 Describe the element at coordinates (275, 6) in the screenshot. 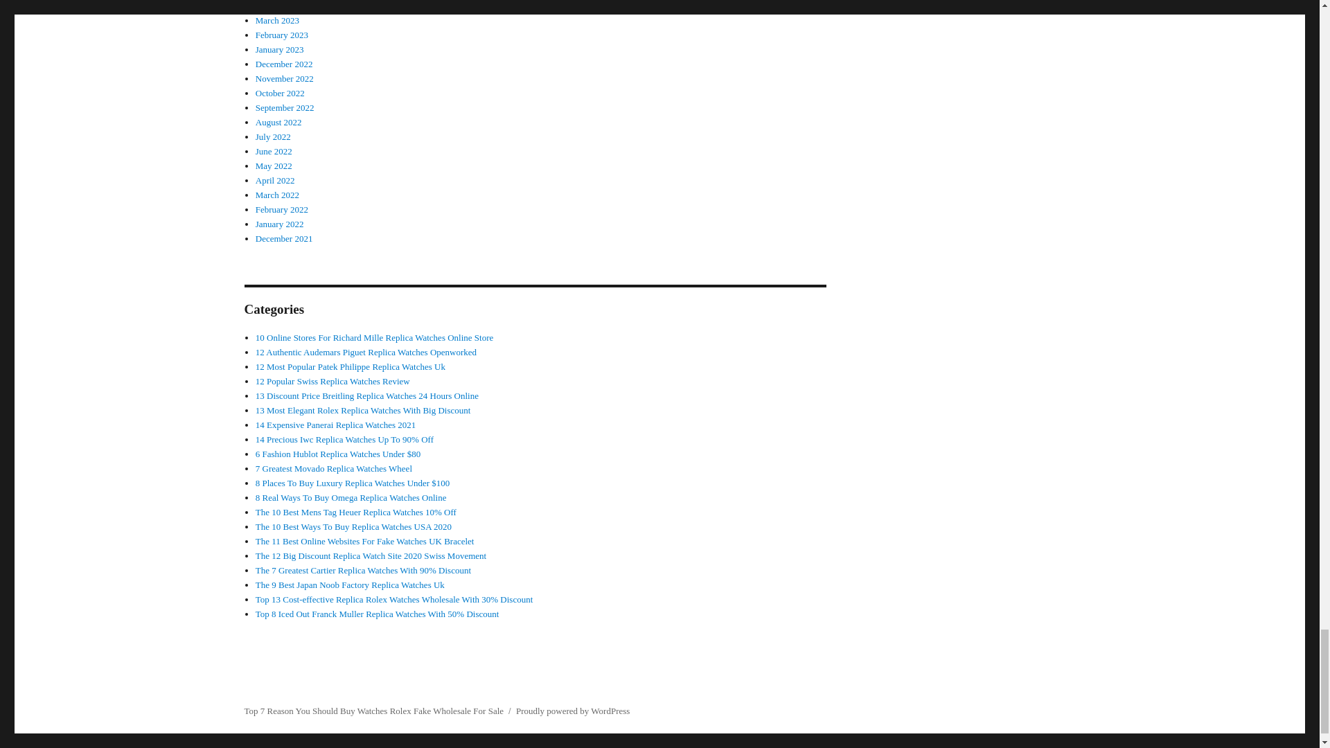

I see `April 2023` at that location.